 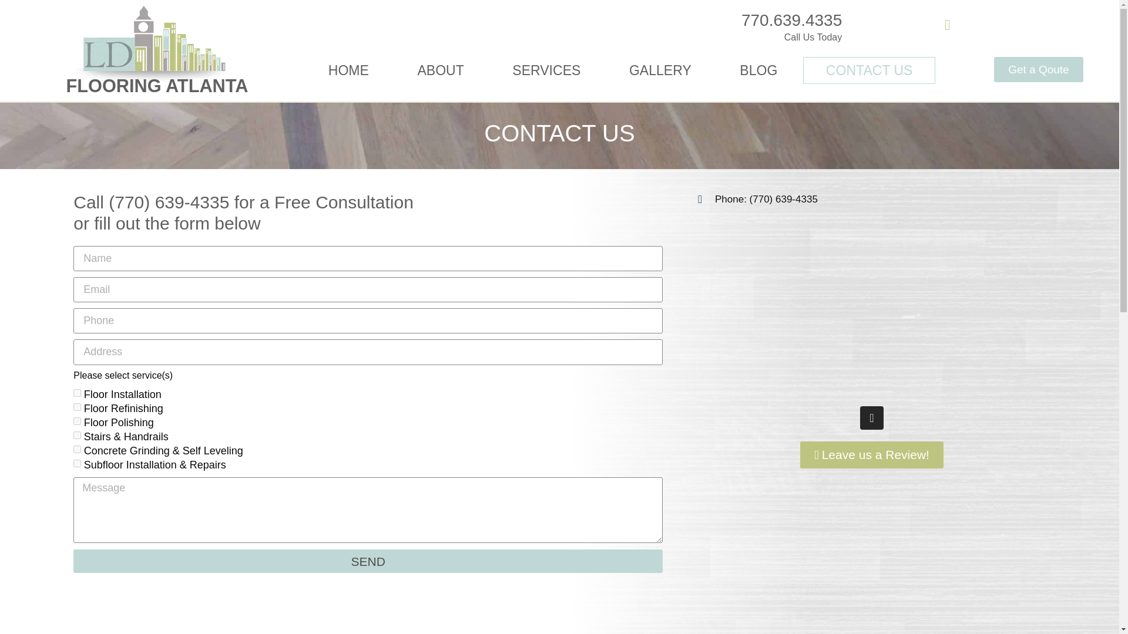 What do you see at coordinates (348, 70) in the screenshot?
I see `HOME` at bounding box center [348, 70].